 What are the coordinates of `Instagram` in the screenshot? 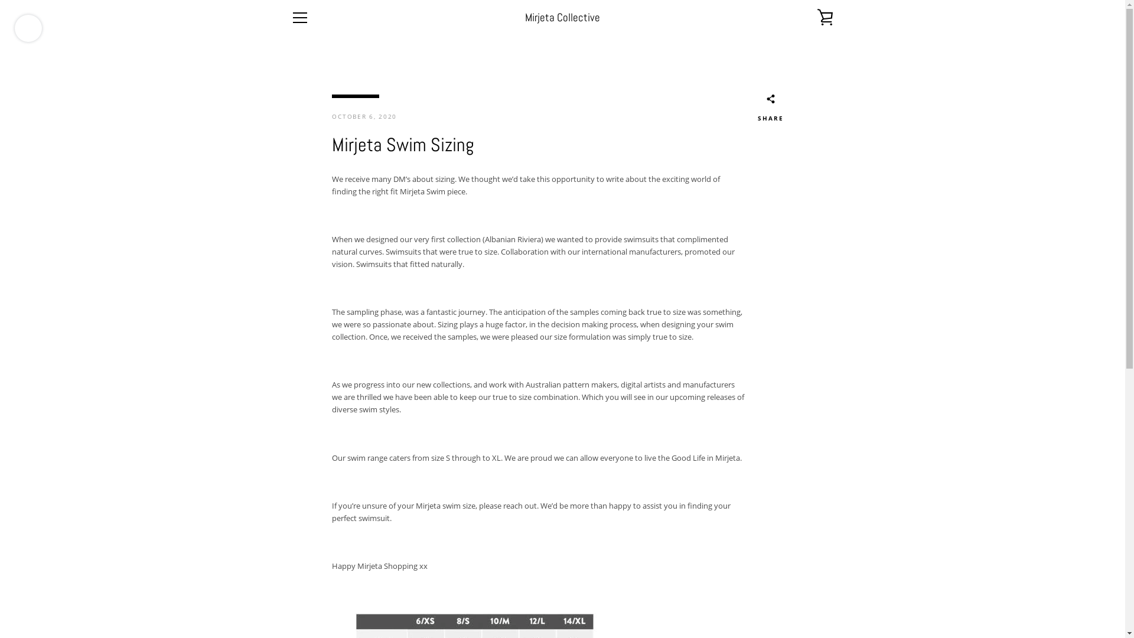 It's located at (311, 595).